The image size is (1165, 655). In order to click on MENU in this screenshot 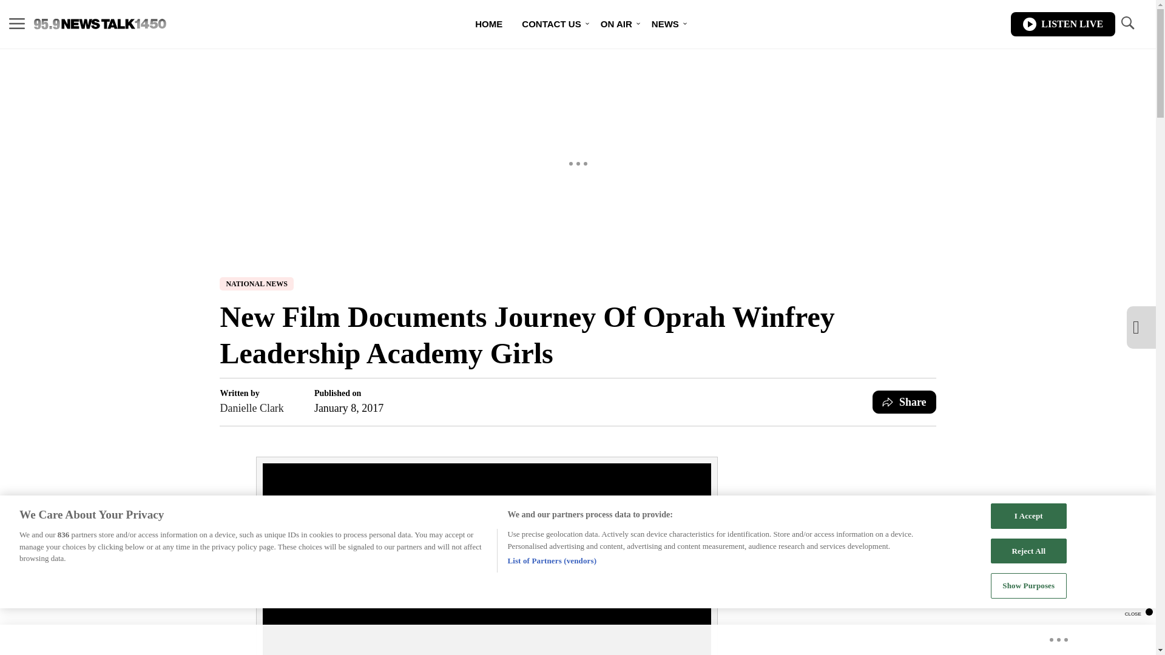, I will do `click(17, 24)`.